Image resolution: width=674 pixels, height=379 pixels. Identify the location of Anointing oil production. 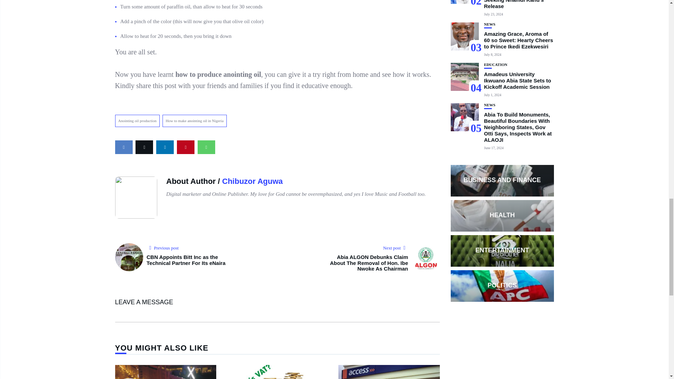
(138, 121).